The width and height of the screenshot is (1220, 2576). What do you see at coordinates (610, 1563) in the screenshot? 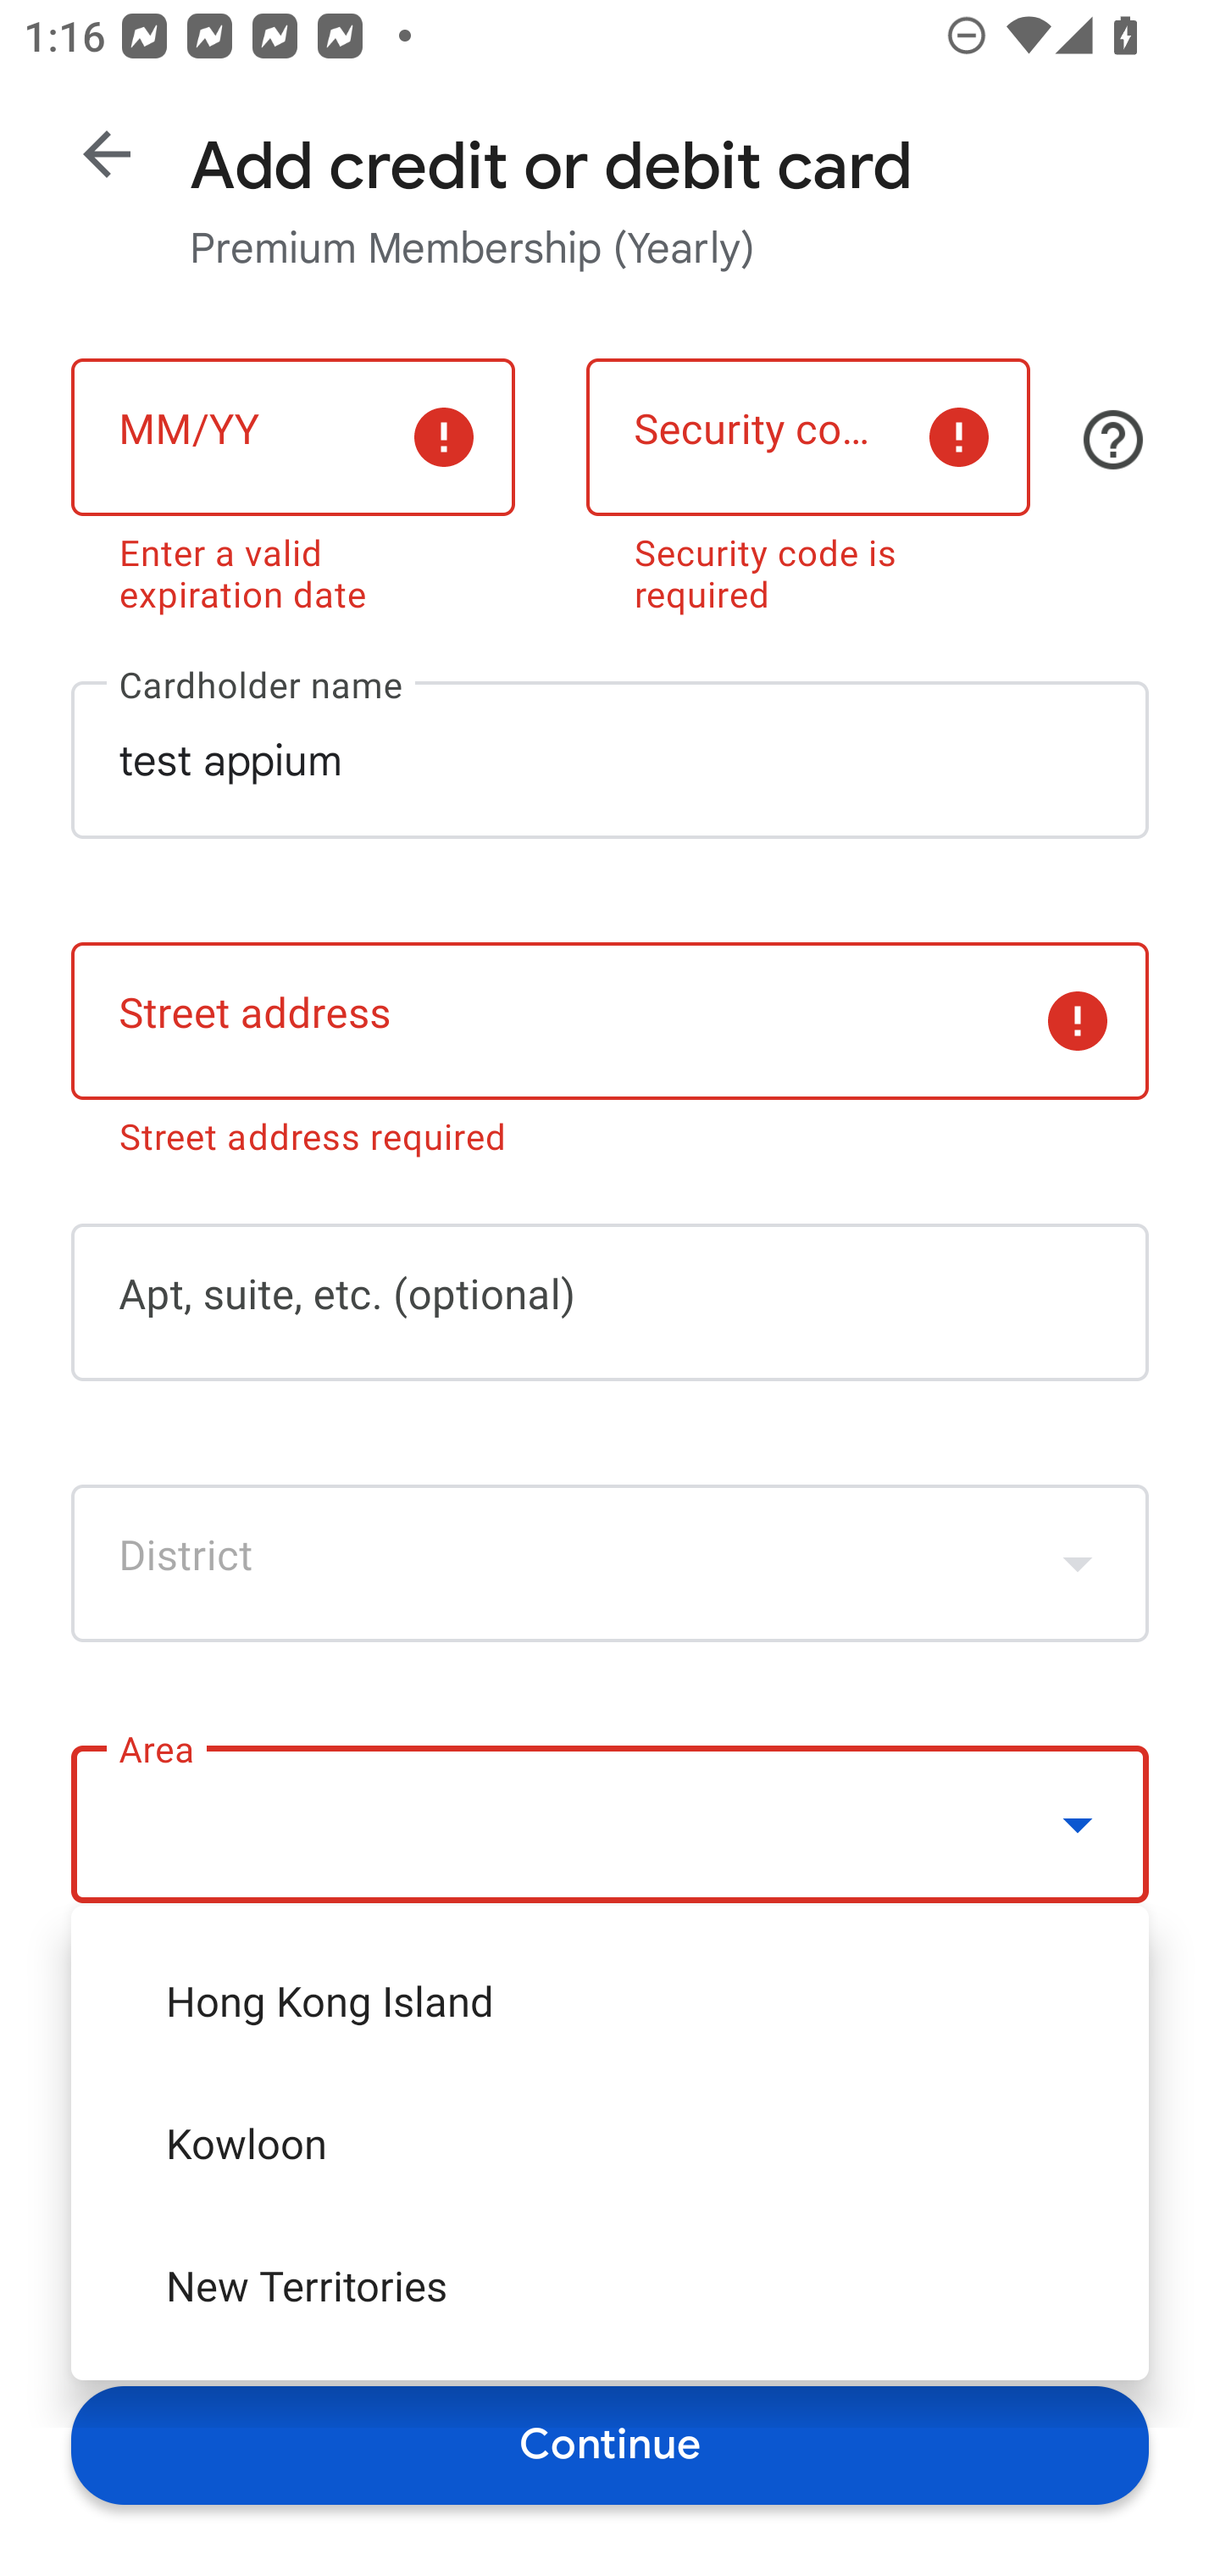
I see `District` at bounding box center [610, 1563].